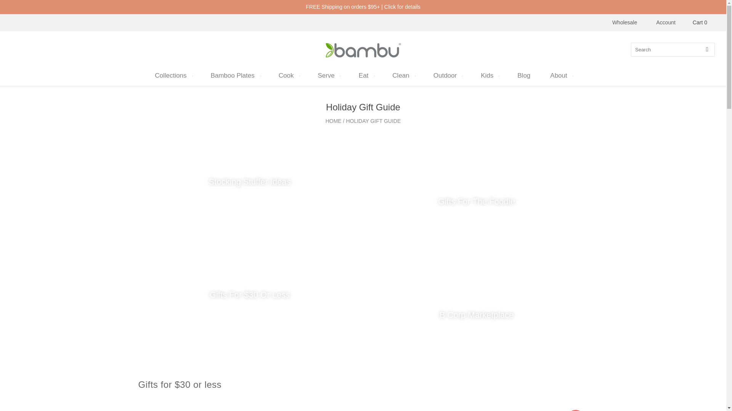 Image resolution: width=732 pixels, height=411 pixels. What do you see at coordinates (700, 22) in the screenshot?
I see `Cart 0` at bounding box center [700, 22].